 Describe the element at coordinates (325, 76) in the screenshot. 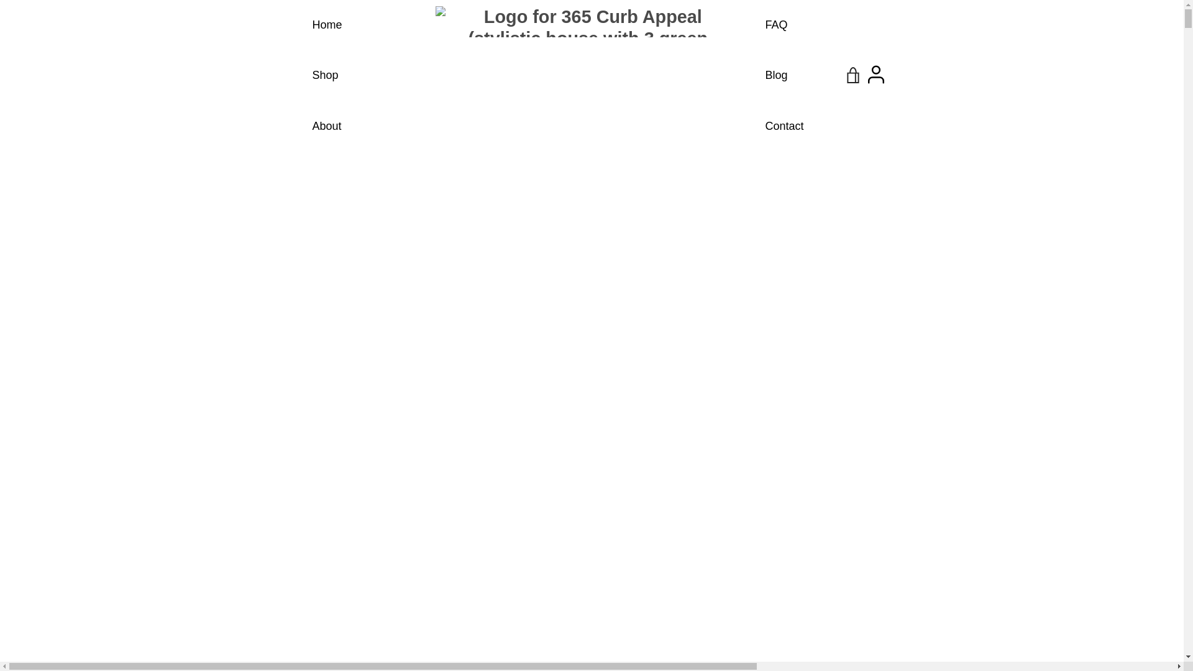

I see `Shop` at that location.